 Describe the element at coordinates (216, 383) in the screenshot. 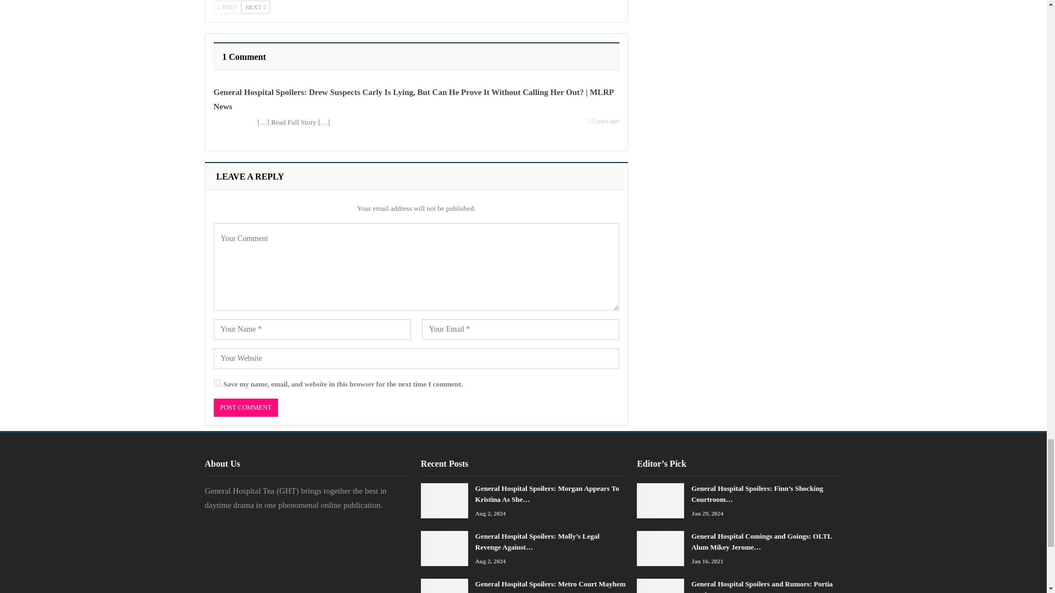

I see `yes` at that location.